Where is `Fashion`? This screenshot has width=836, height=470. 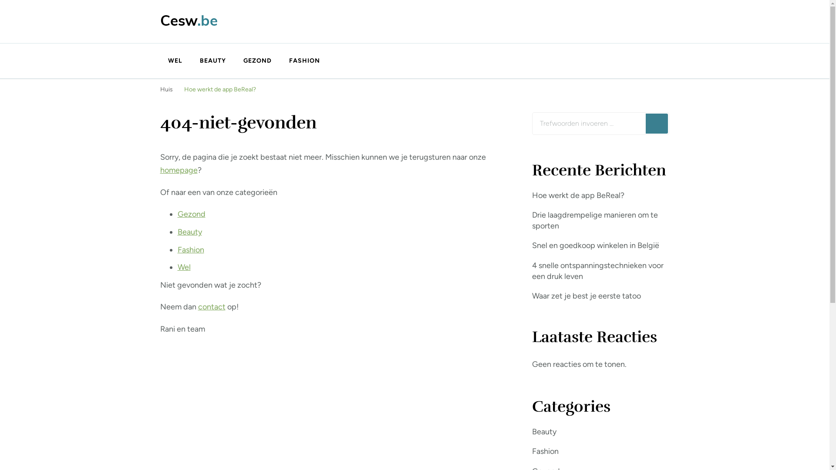 Fashion is located at coordinates (191, 250).